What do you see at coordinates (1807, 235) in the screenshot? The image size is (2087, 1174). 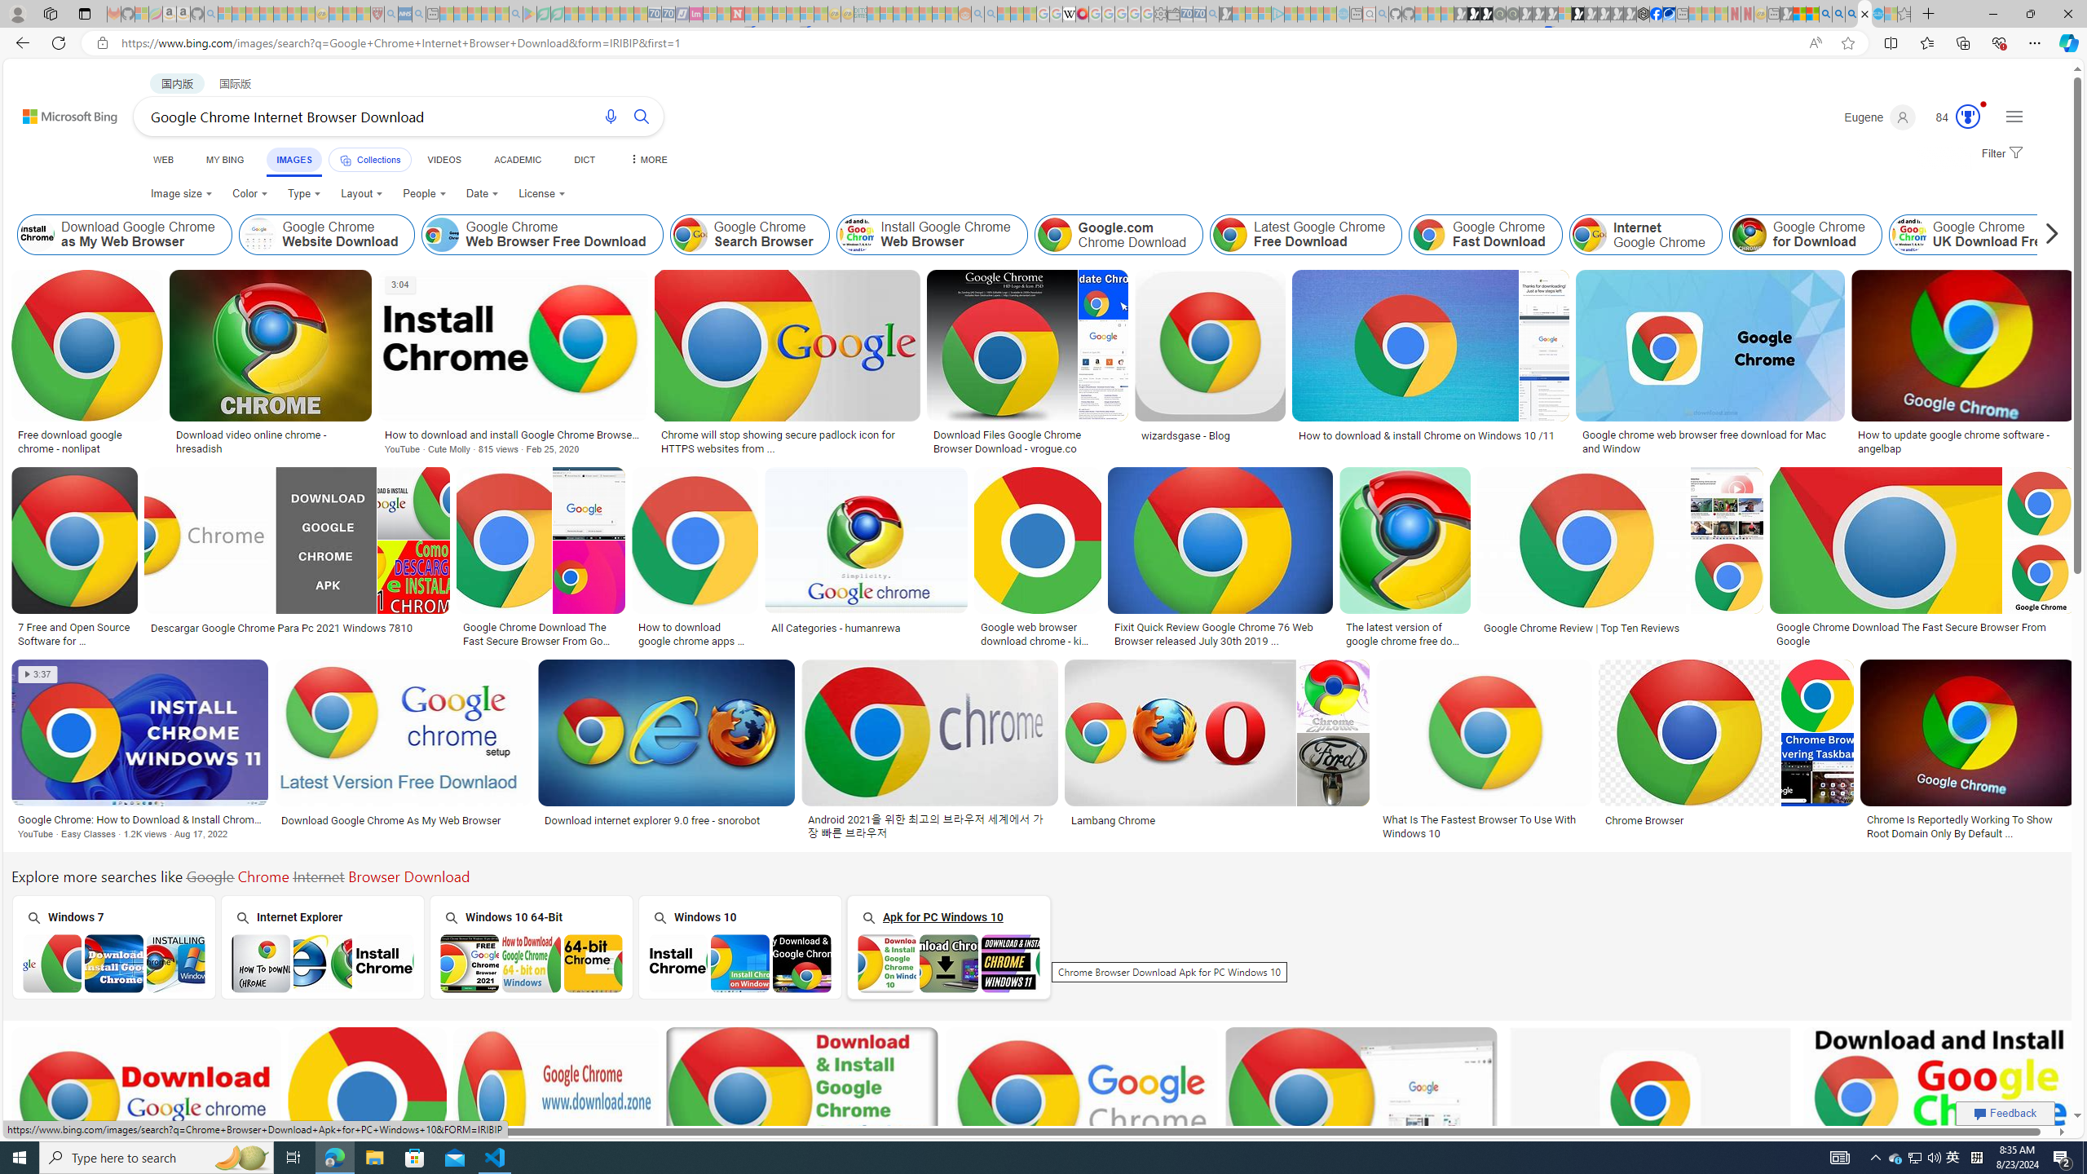 I see `Google Chrome for Download` at bounding box center [1807, 235].